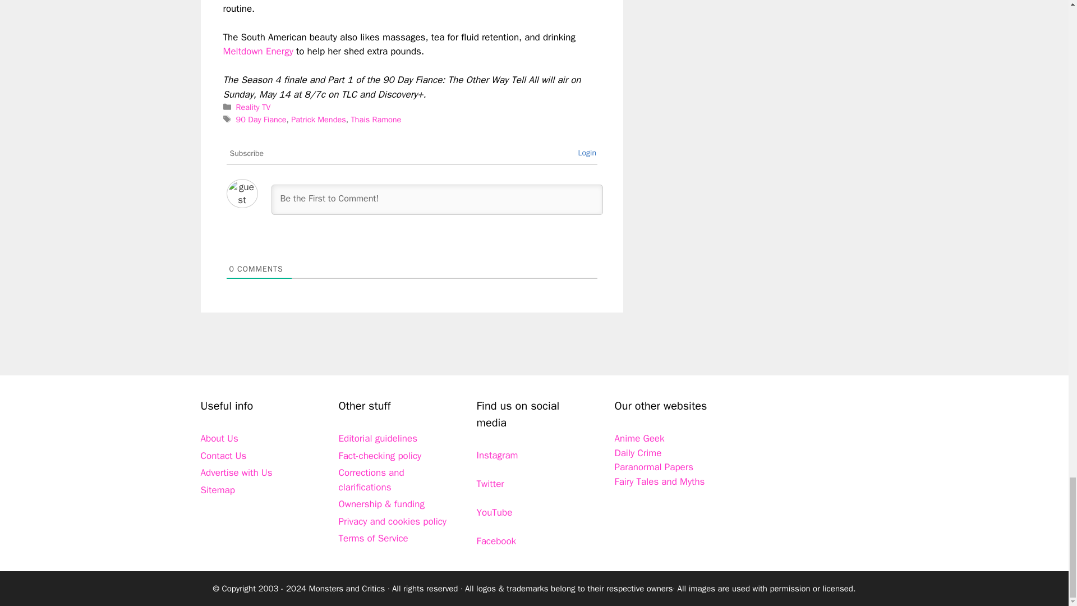 This screenshot has height=606, width=1077. What do you see at coordinates (318, 120) in the screenshot?
I see `Patrick Mendes` at bounding box center [318, 120].